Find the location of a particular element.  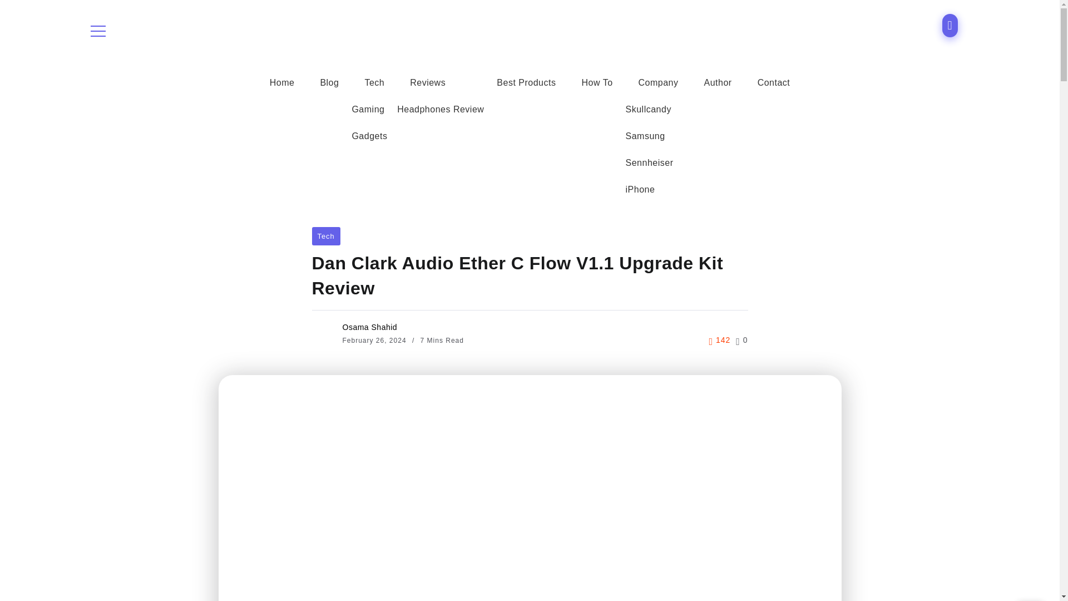

Reviews is located at coordinates (428, 82).